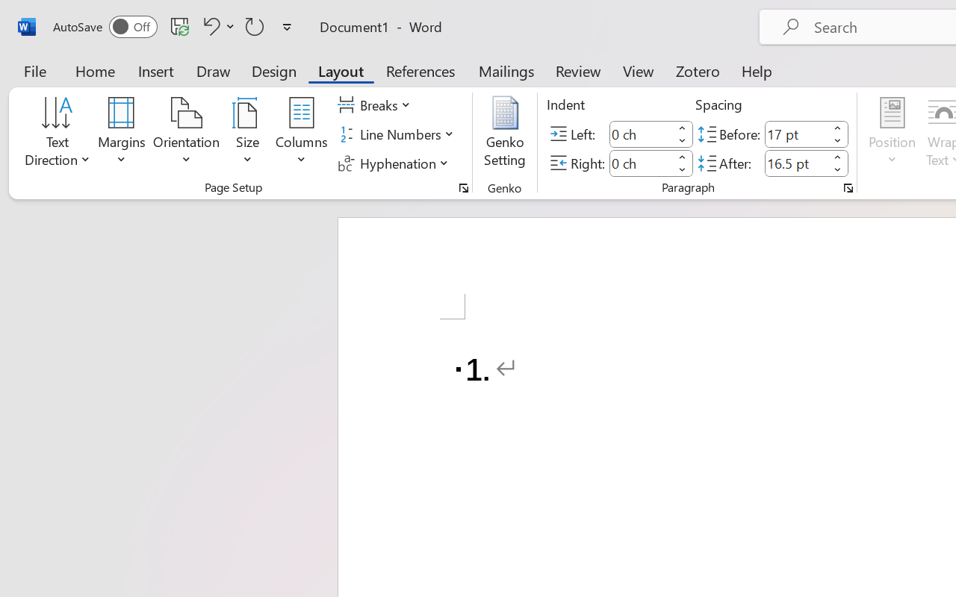 Image resolution: width=956 pixels, height=597 pixels. Describe the element at coordinates (396, 163) in the screenshot. I see `Hyphenation` at that location.